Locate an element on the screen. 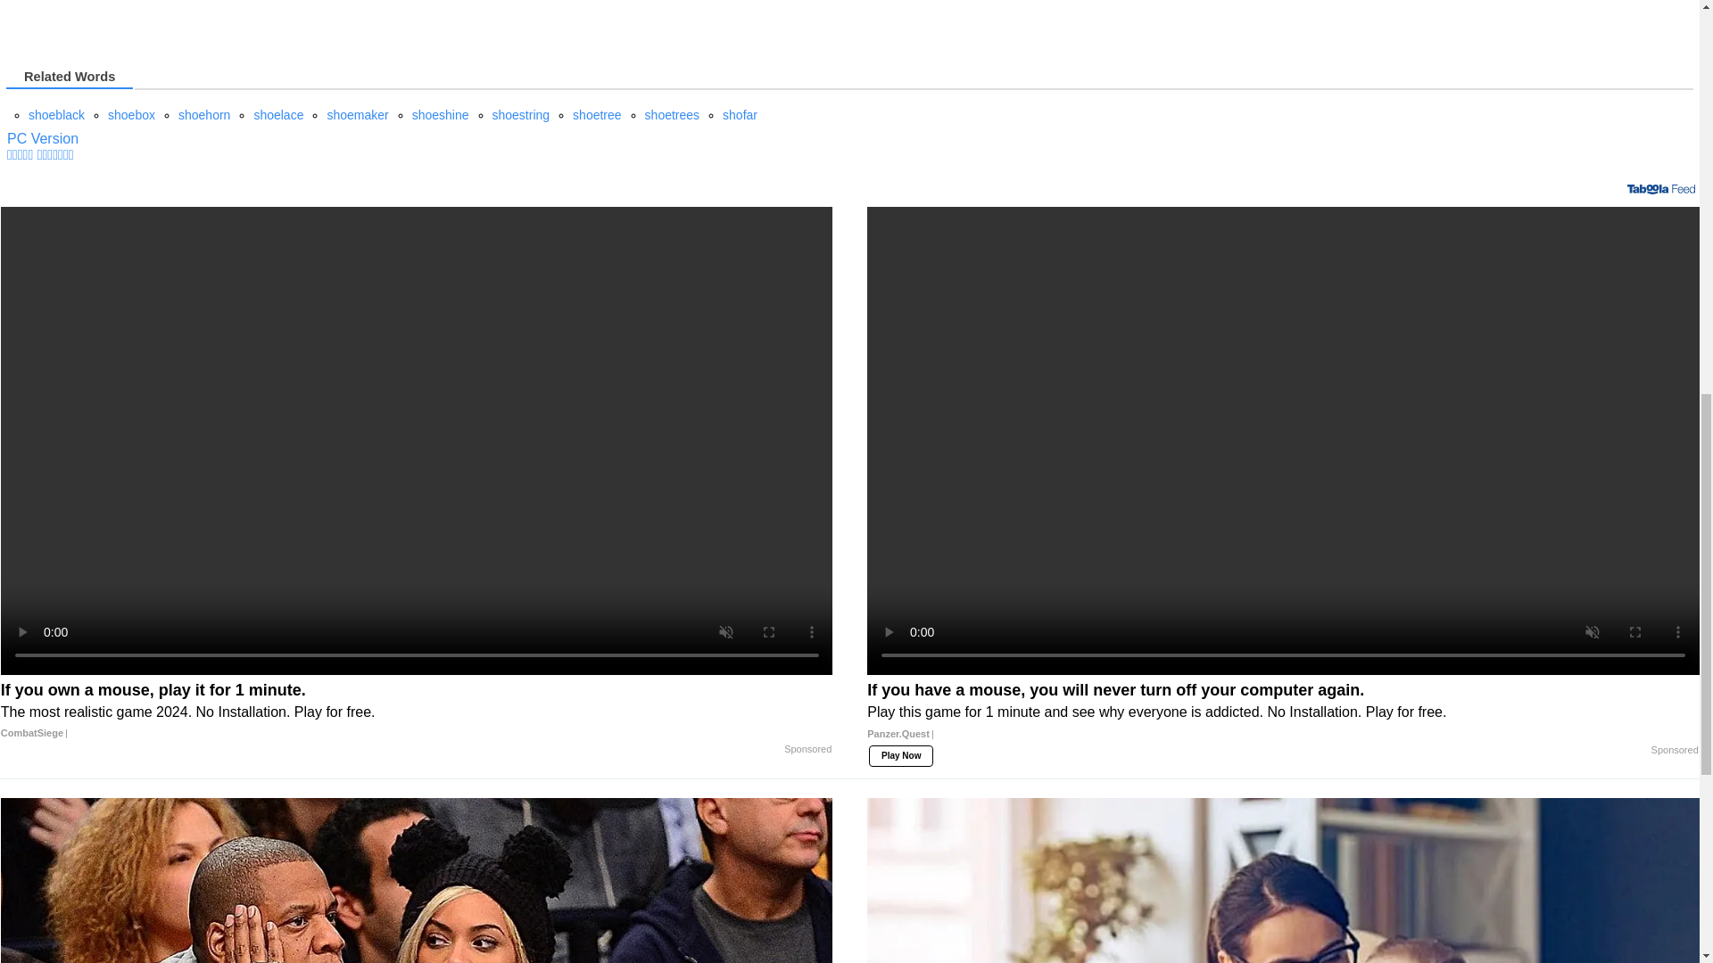 The height and width of the screenshot is (963, 1713). shoetrees sentence is located at coordinates (672, 114).